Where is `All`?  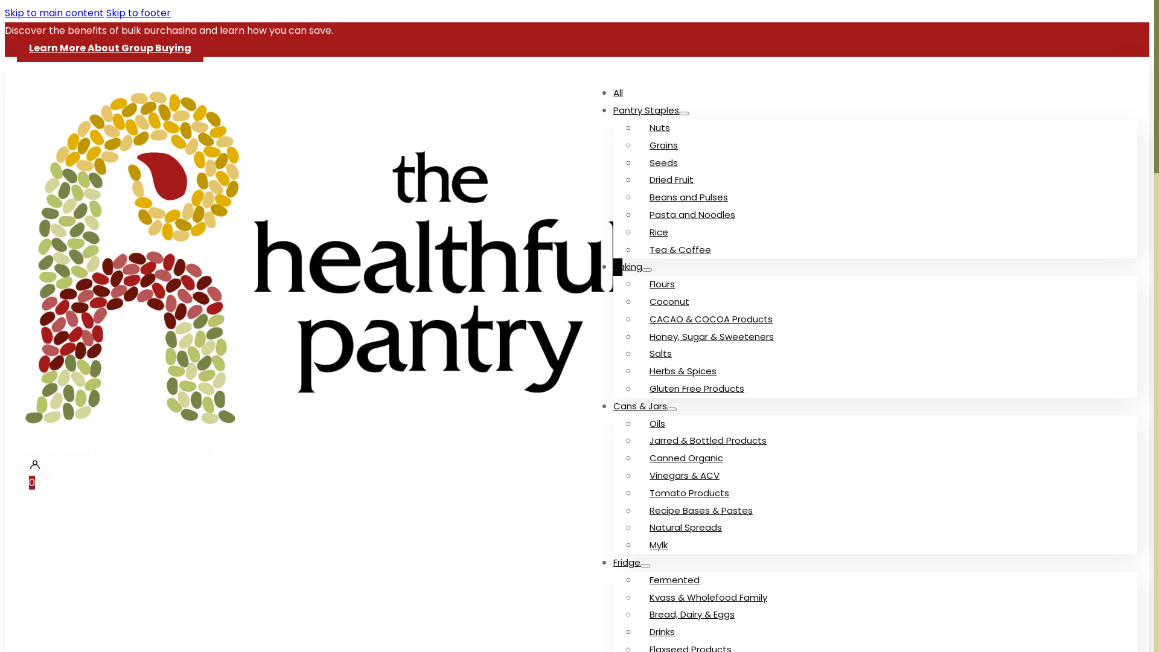 All is located at coordinates (618, 93).